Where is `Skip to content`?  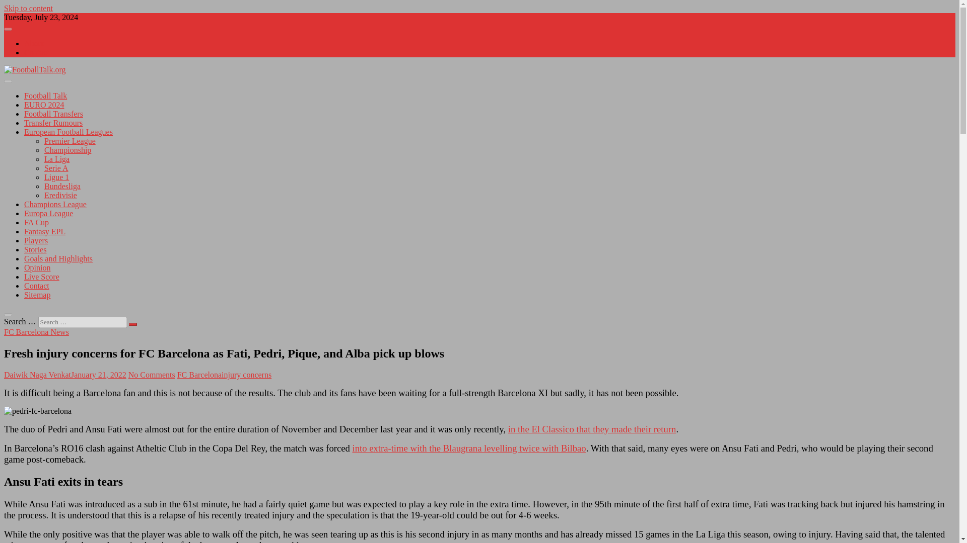 Skip to content is located at coordinates (28, 8).